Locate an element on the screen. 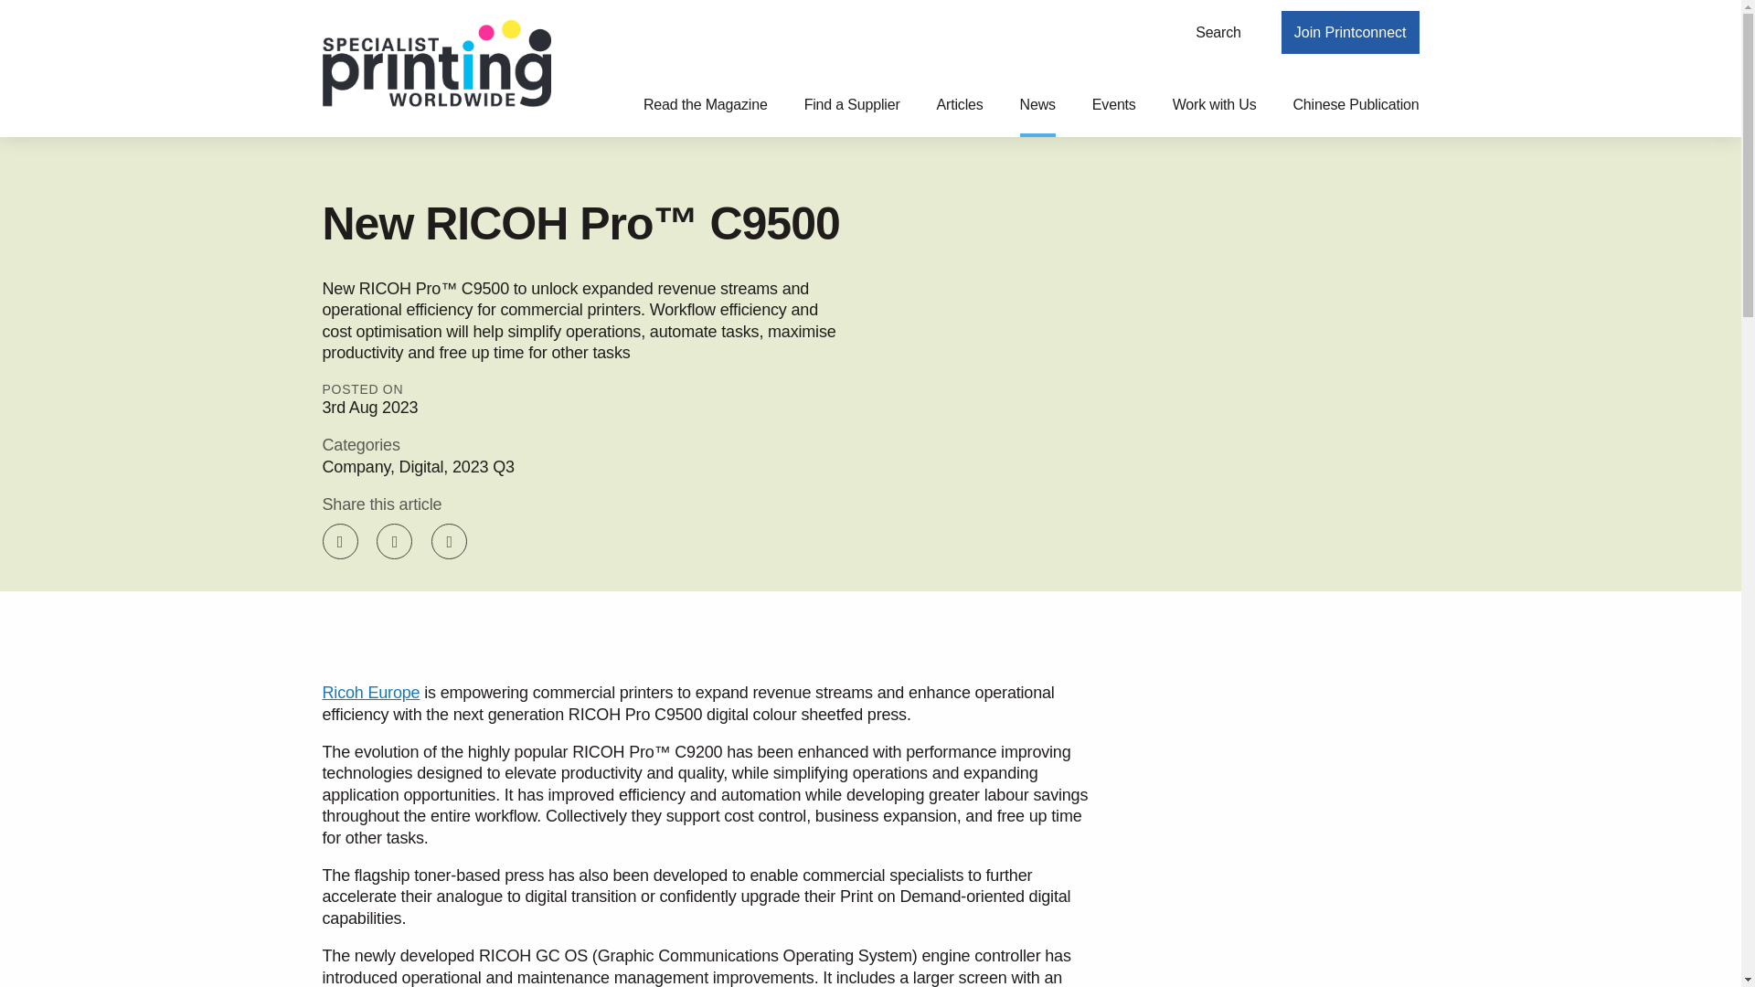 This screenshot has width=1755, height=987. Read the Magazine is located at coordinates (706, 116).